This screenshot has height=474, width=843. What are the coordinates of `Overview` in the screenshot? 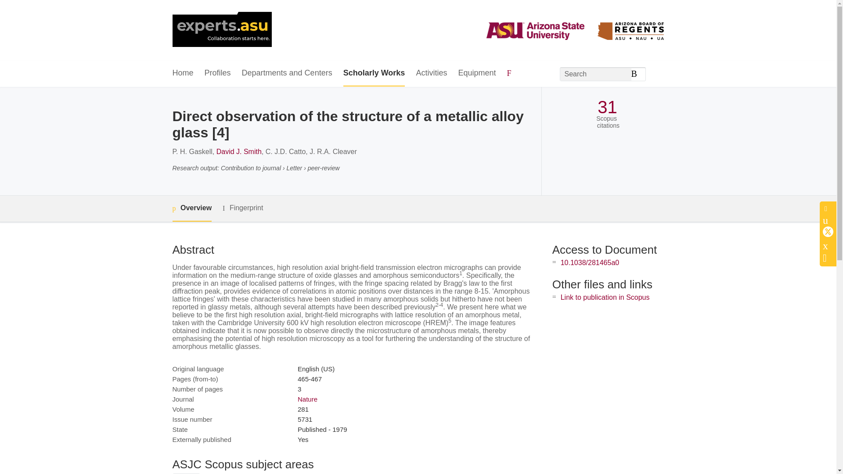 It's located at (191, 209).